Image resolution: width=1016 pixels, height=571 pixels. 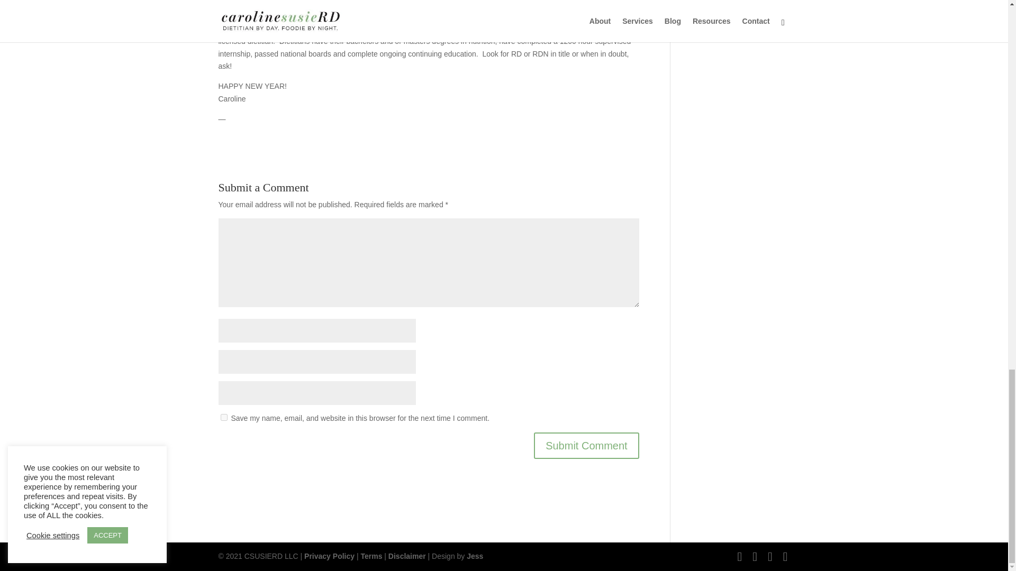 I want to click on Submit Comment, so click(x=586, y=445).